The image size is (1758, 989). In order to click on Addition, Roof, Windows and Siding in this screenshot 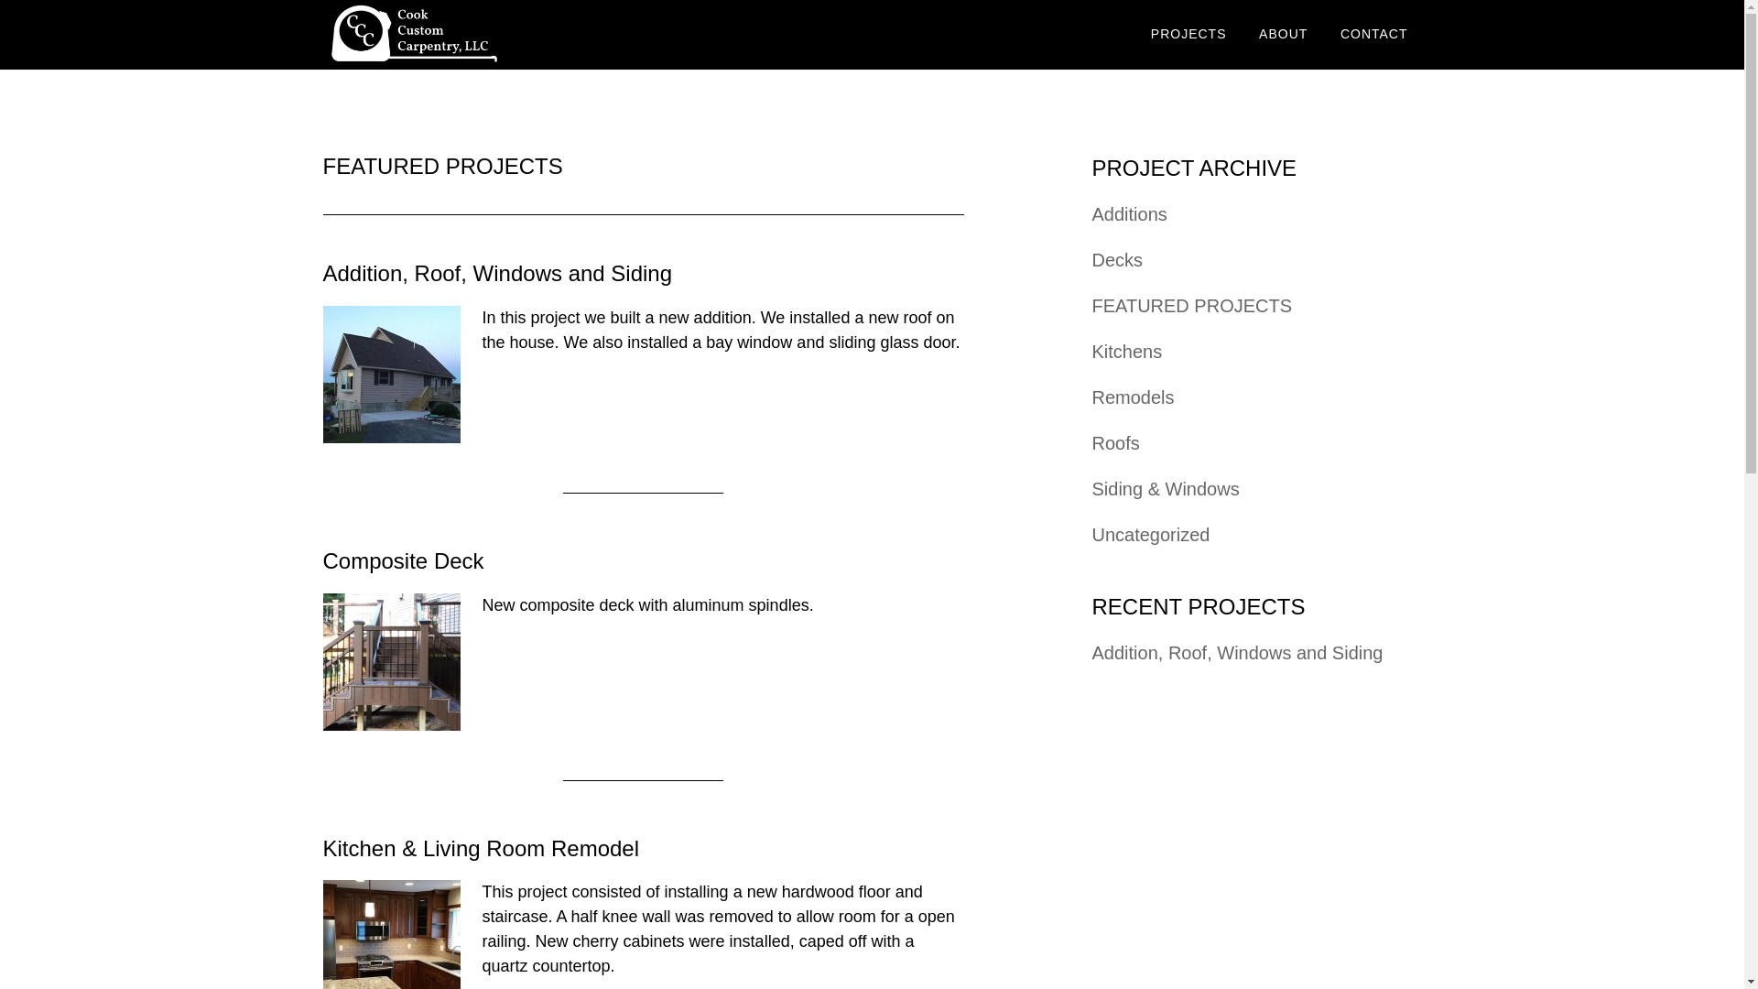, I will do `click(1236, 652)`.